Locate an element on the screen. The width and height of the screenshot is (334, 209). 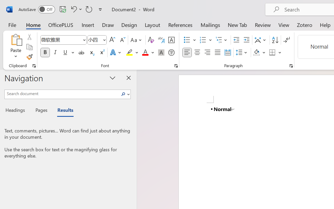
Font is located at coordinates (61, 40).